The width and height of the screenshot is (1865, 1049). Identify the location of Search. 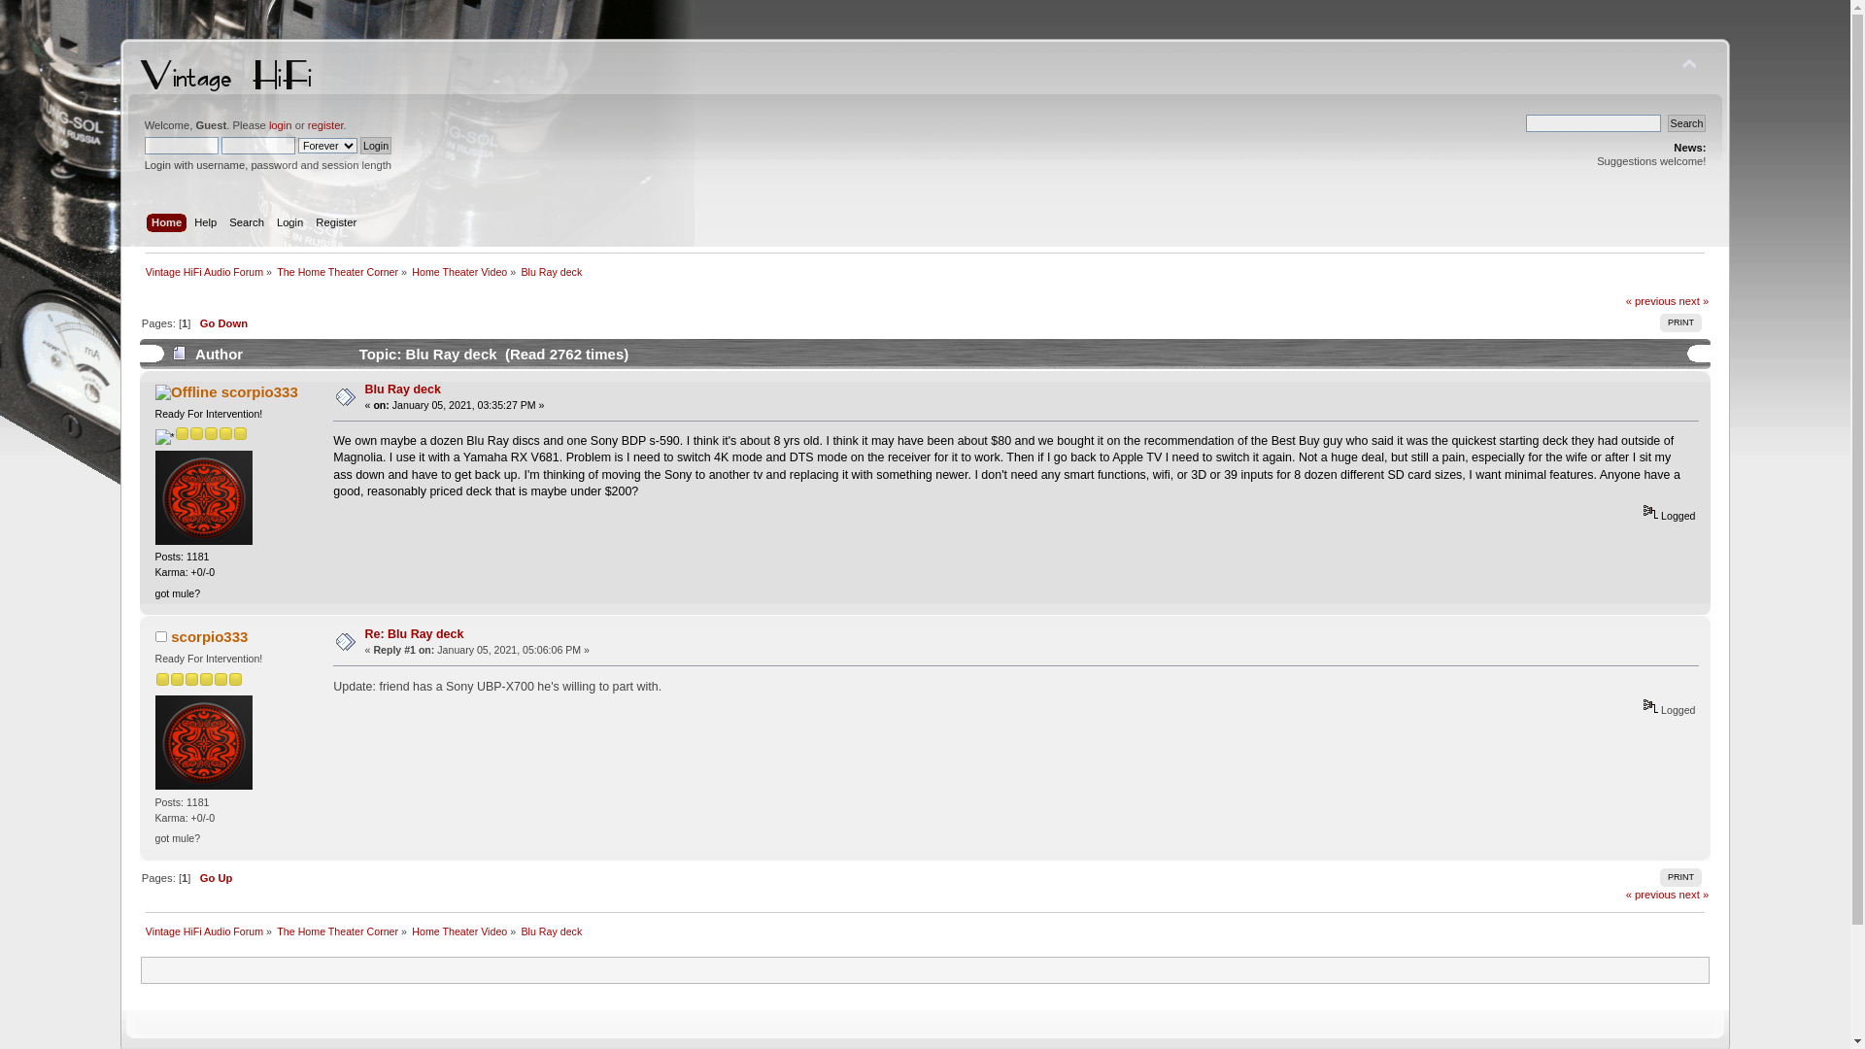
(249, 224).